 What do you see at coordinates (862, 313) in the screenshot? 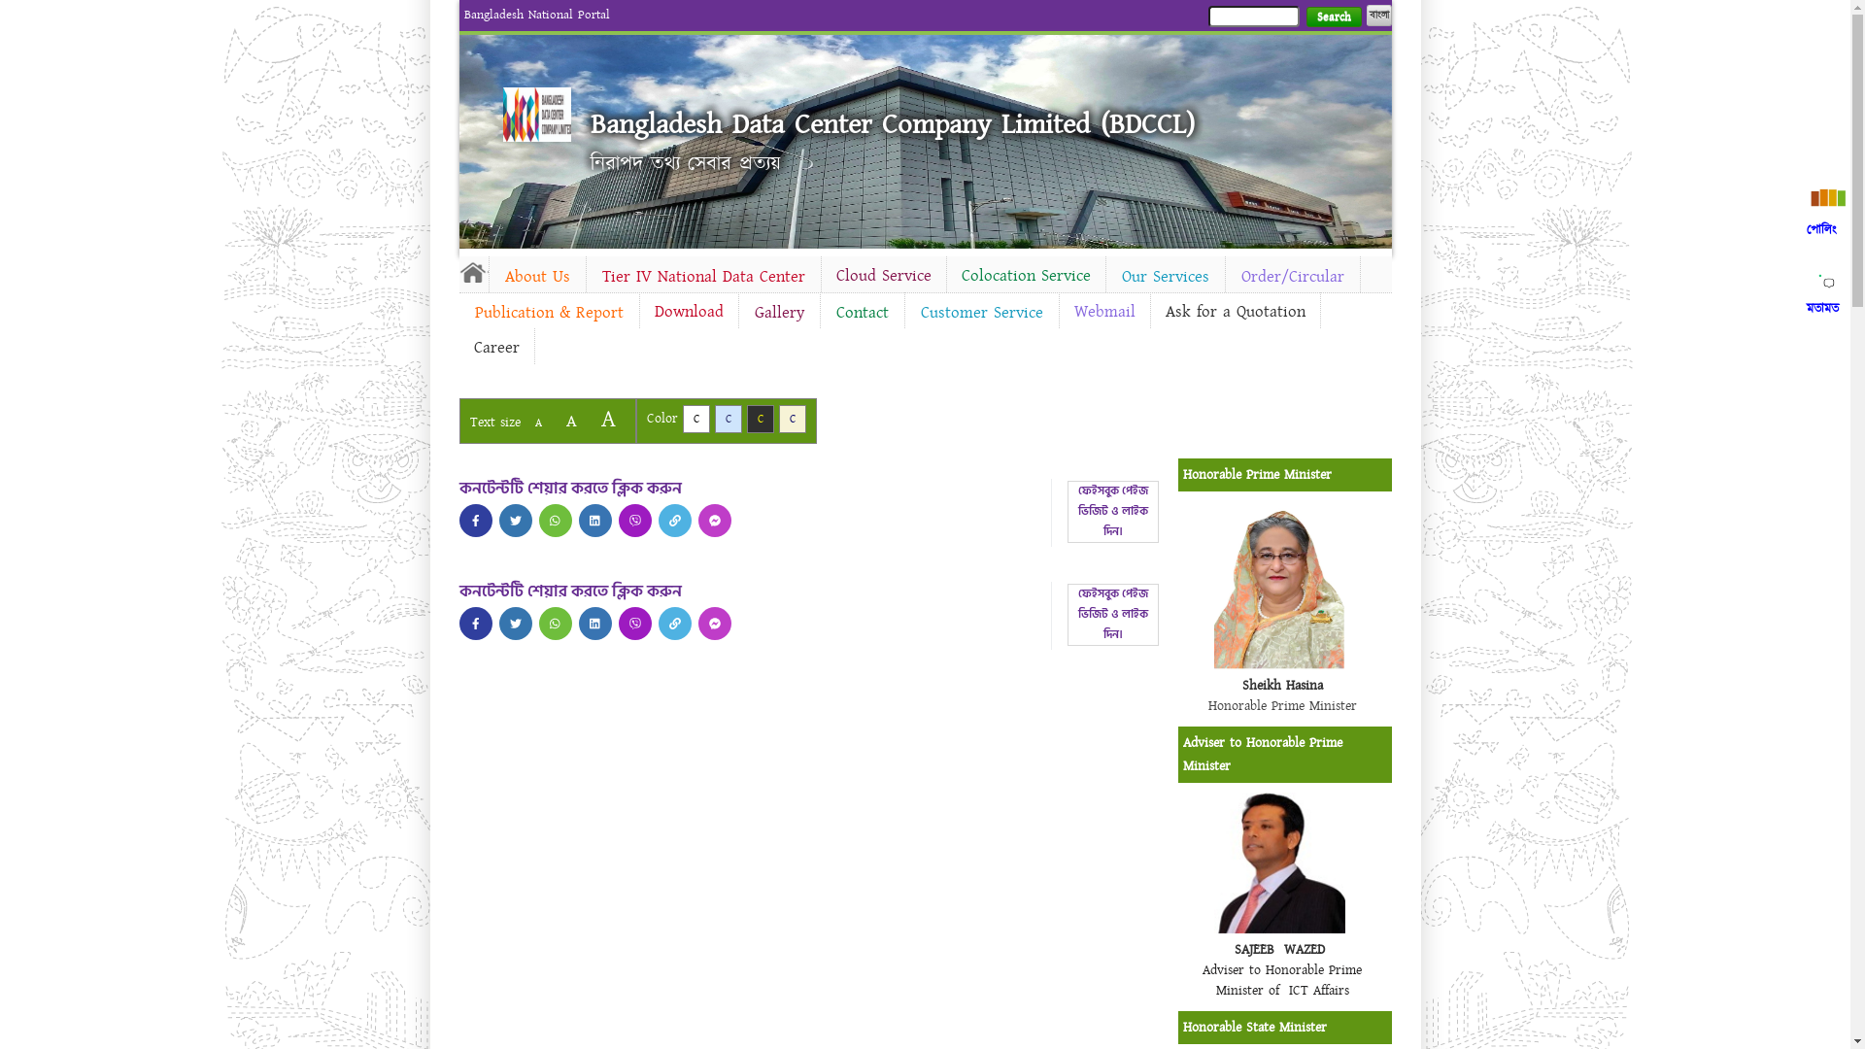
I see `Contact` at bounding box center [862, 313].